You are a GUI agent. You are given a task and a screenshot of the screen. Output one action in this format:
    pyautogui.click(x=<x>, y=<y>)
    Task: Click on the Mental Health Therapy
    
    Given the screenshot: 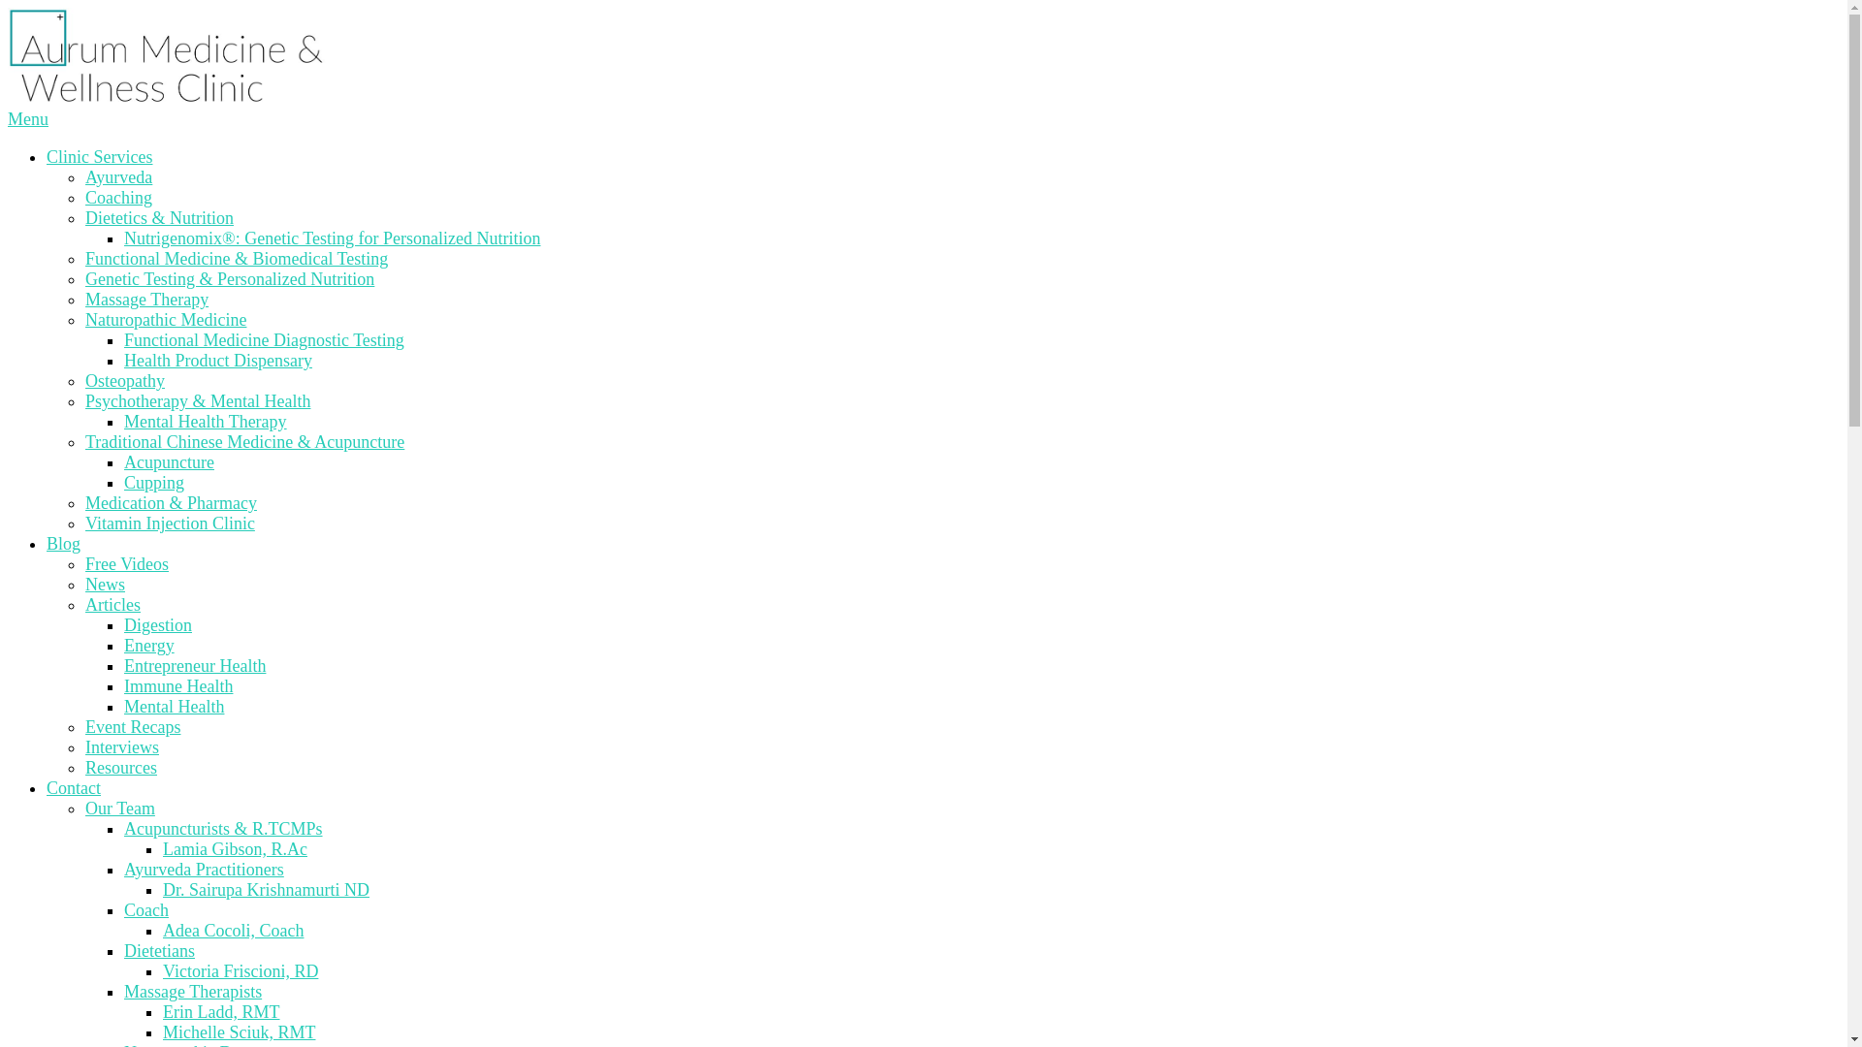 What is the action you would take?
    pyautogui.click(x=206, y=422)
    